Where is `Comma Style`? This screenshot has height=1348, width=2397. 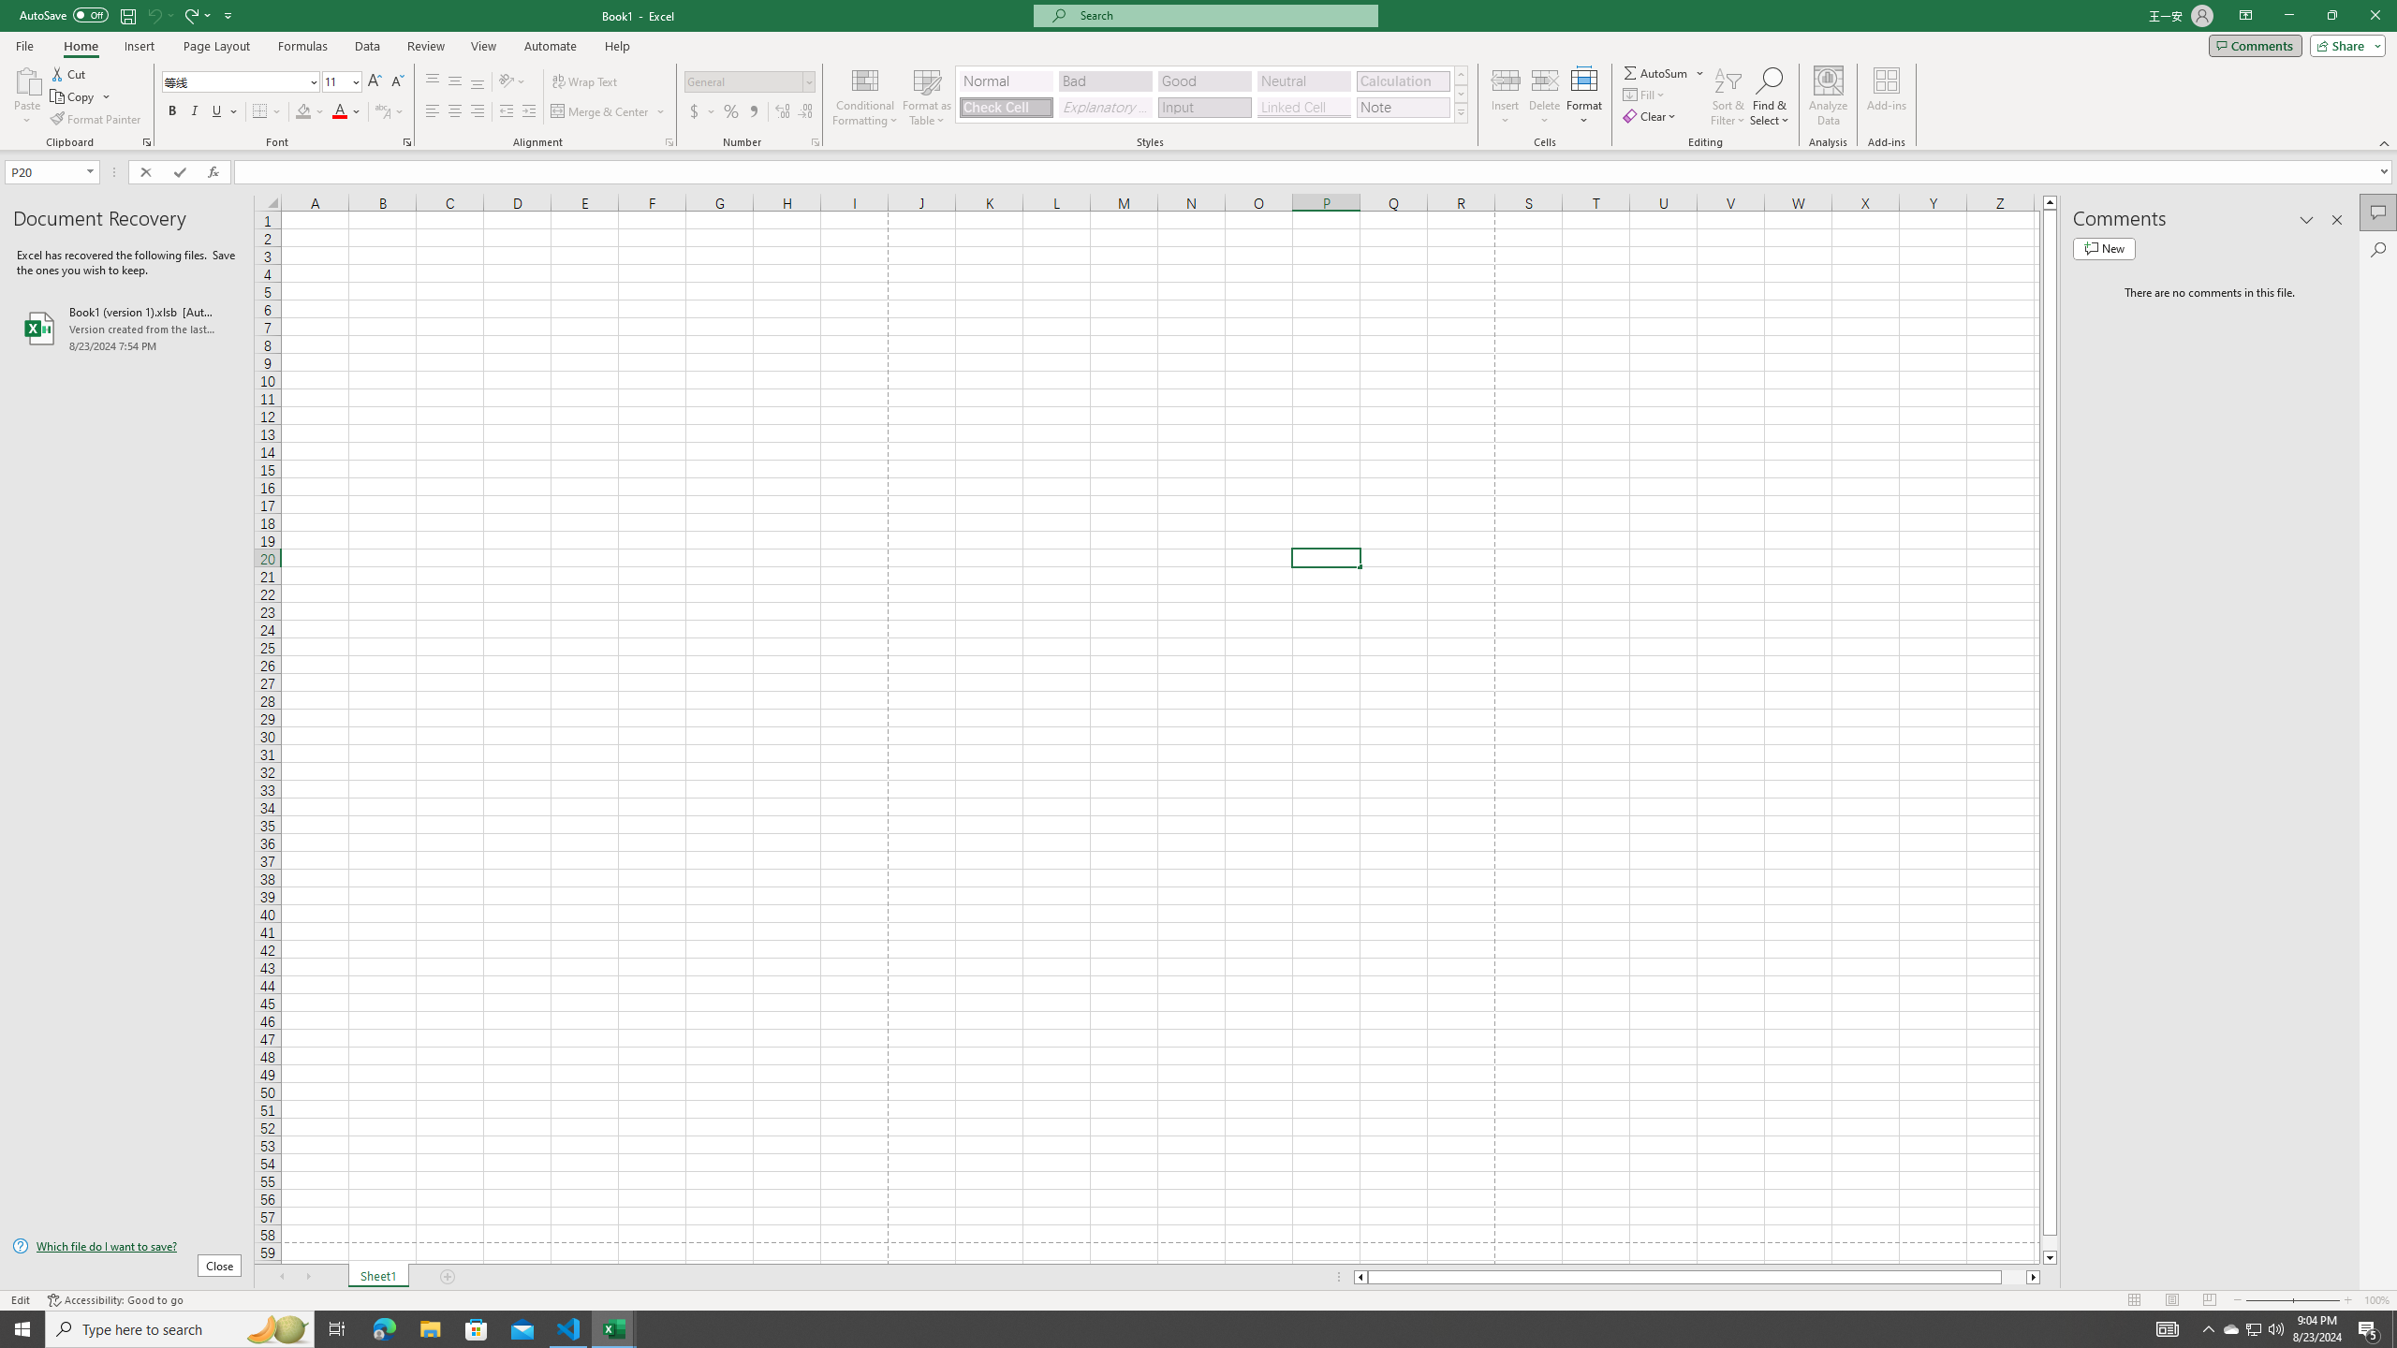
Comma Style is located at coordinates (753, 112).